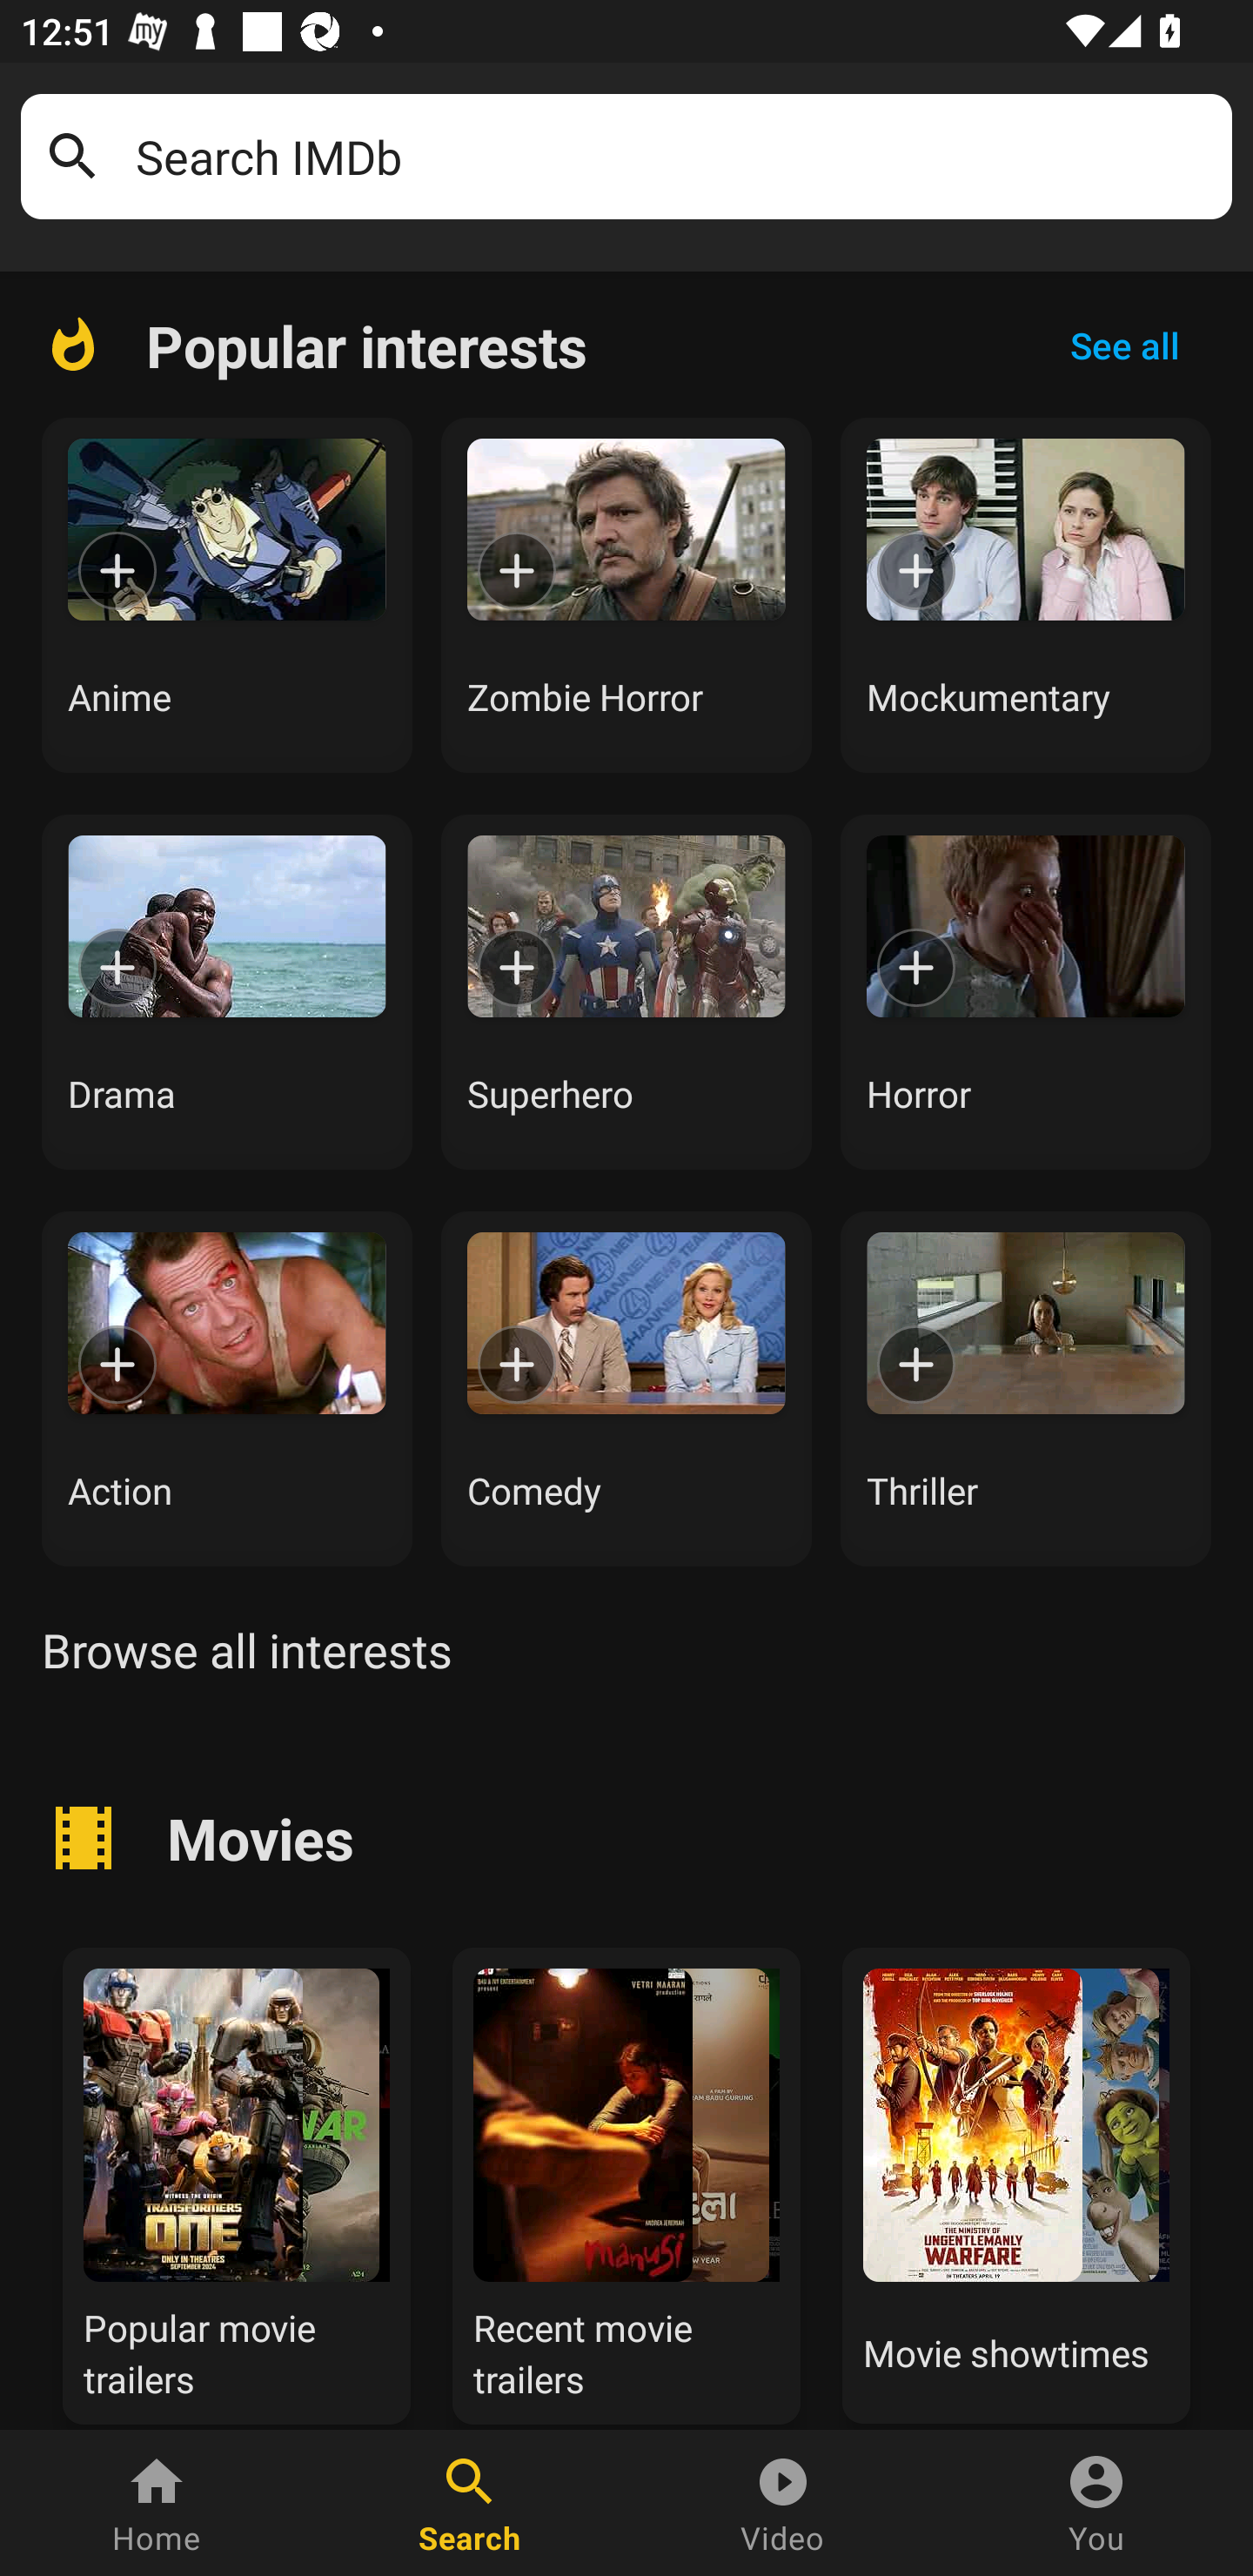 This screenshot has height=2576, width=1253. I want to click on Thriller, so click(1026, 1388).